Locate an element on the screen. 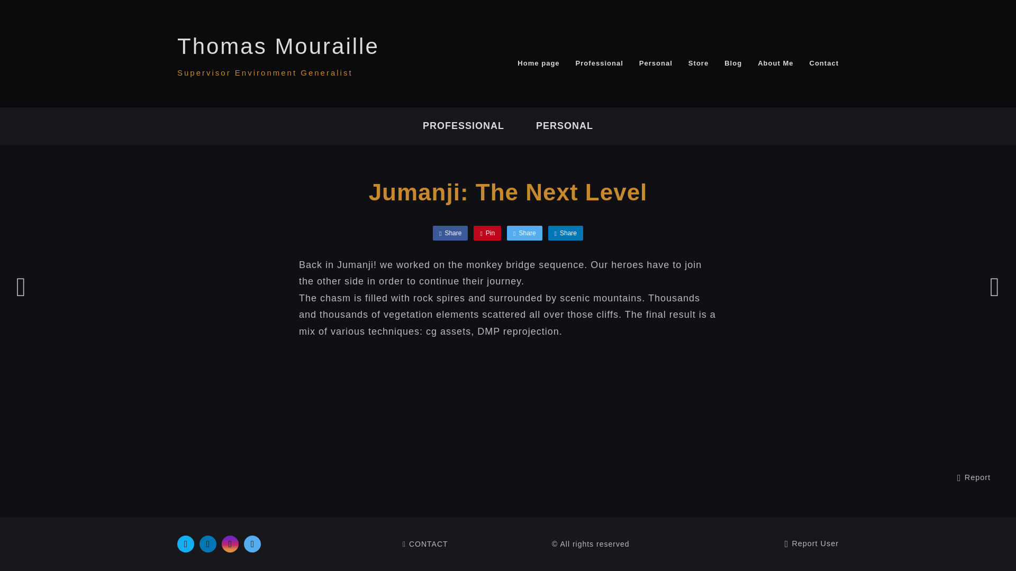  About Me is located at coordinates (776, 63).